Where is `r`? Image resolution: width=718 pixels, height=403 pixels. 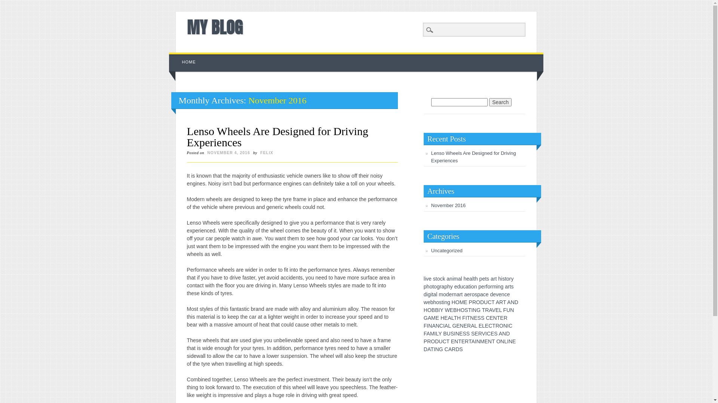 r is located at coordinates (509, 287).